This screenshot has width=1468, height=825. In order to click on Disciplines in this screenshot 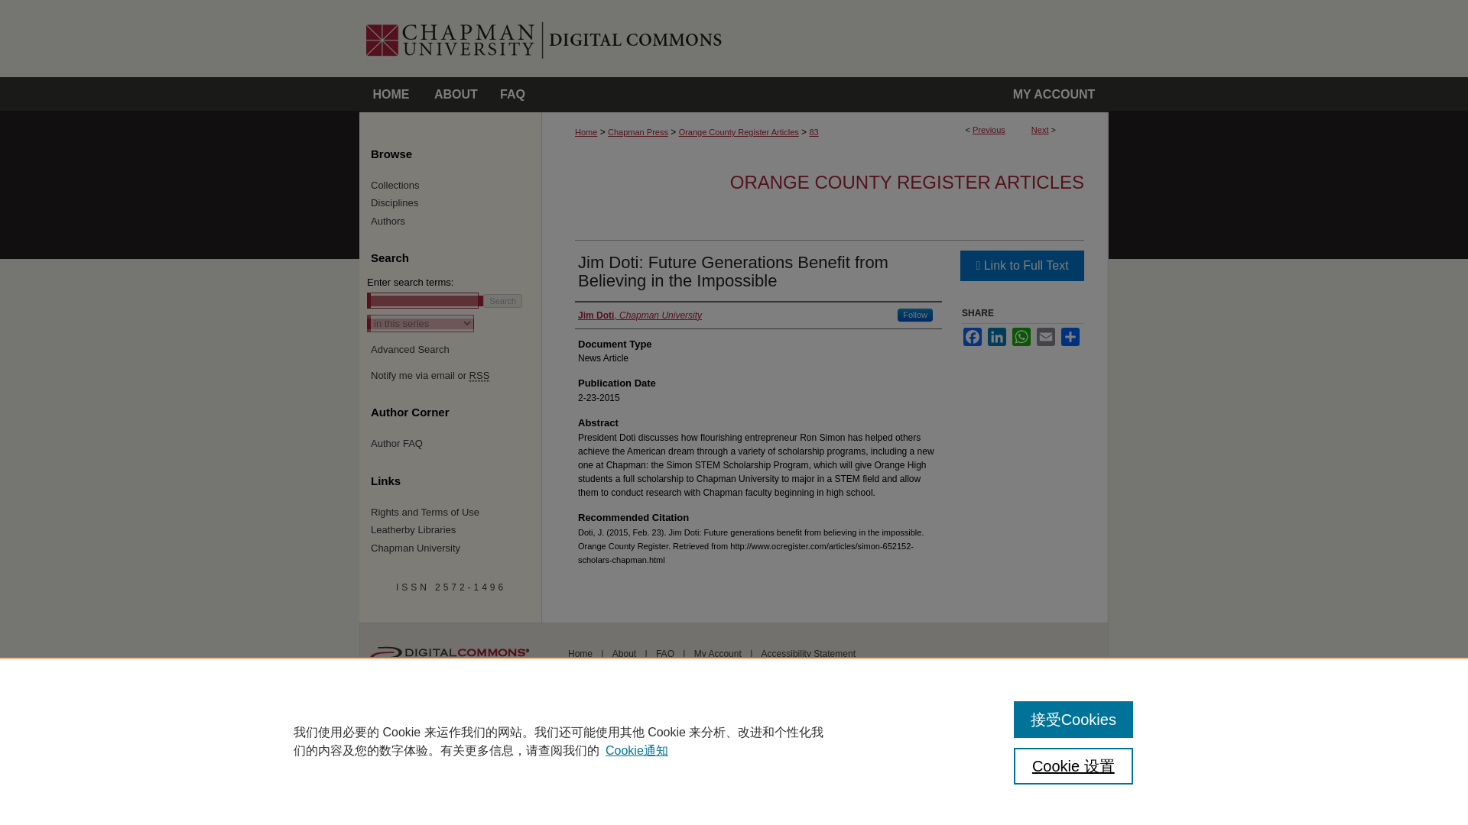, I will do `click(457, 203)`.